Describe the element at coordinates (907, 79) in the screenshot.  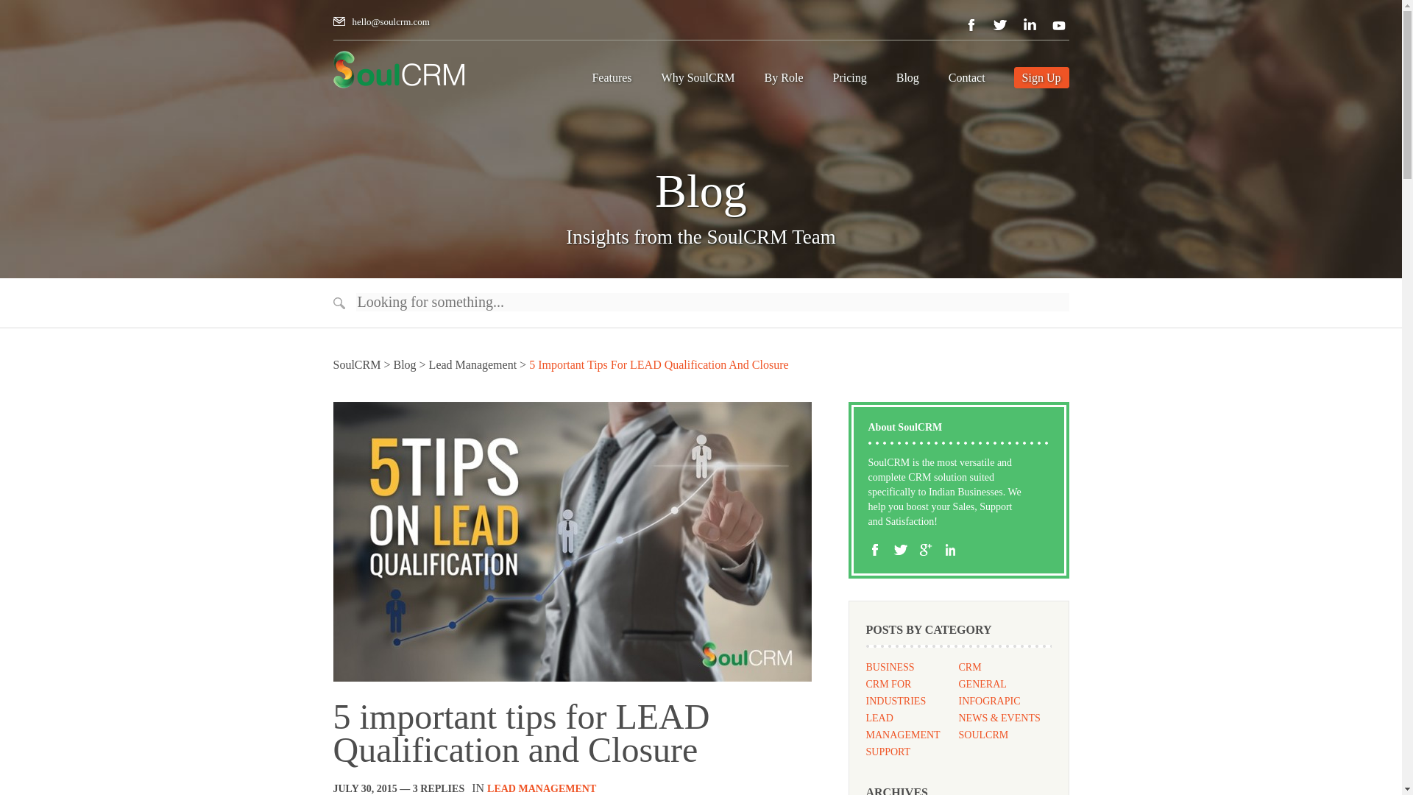
I see `Blog` at that location.